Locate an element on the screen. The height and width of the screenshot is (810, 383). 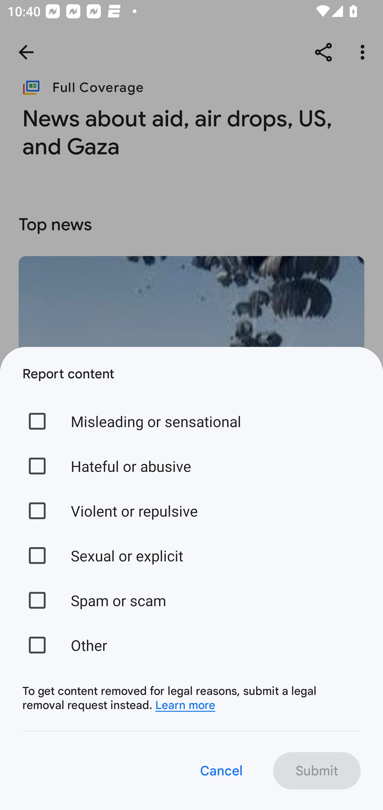
Spam or scam is located at coordinates (191, 600).